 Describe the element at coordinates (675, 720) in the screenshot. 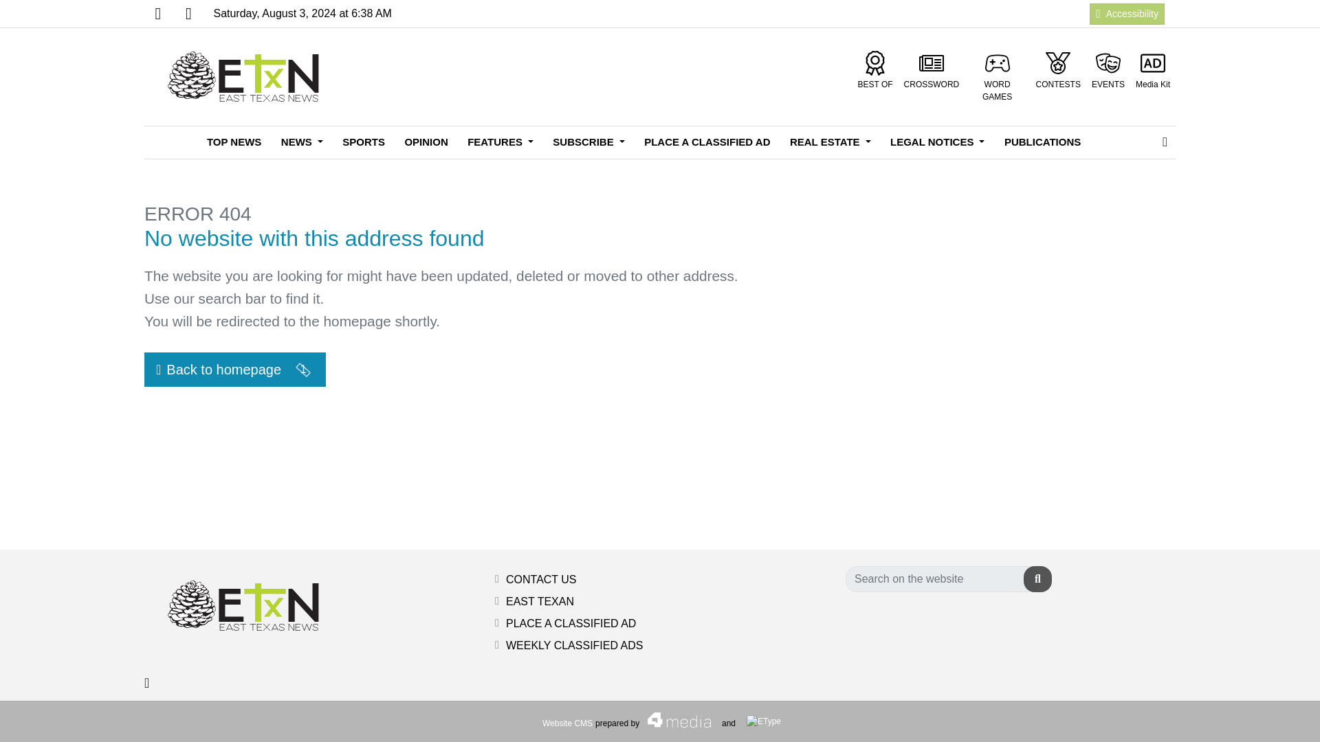

I see `www.4media.com` at that location.